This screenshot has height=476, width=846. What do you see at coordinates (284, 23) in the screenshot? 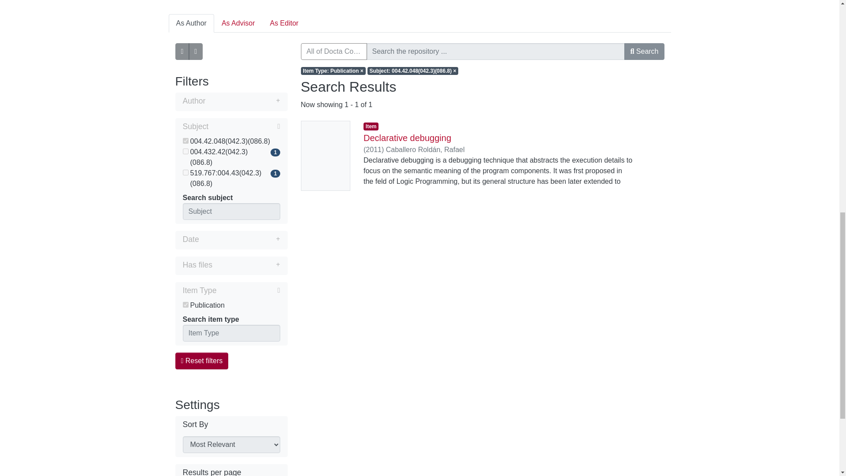
I see `As Editor` at bounding box center [284, 23].